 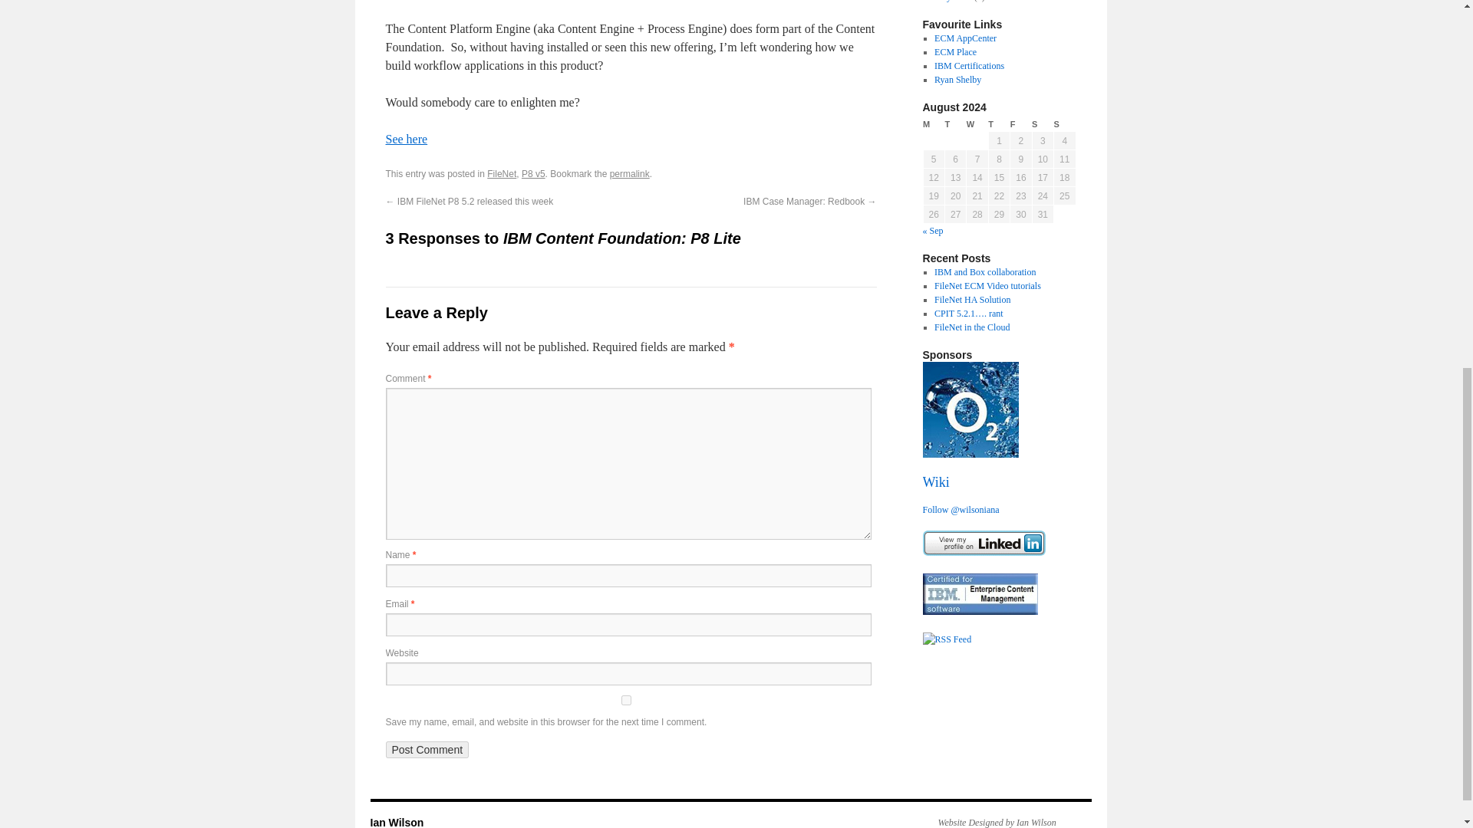 What do you see at coordinates (405, 139) in the screenshot?
I see `See here` at bounding box center [405, 139].